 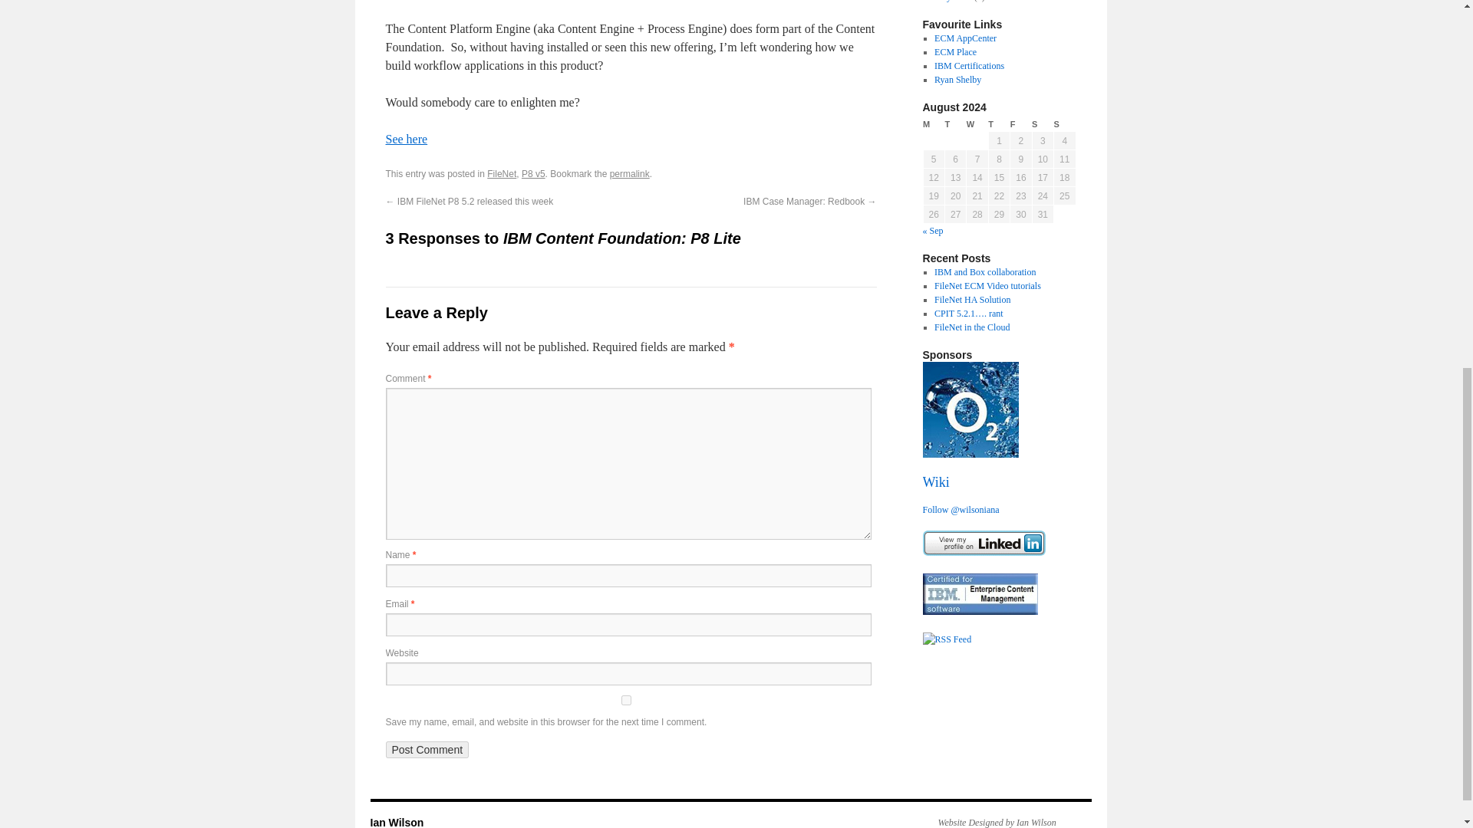 What do you see at coordinates (405, 139) in the screenshot?
I see `See here` at bounding box center [405, 139].